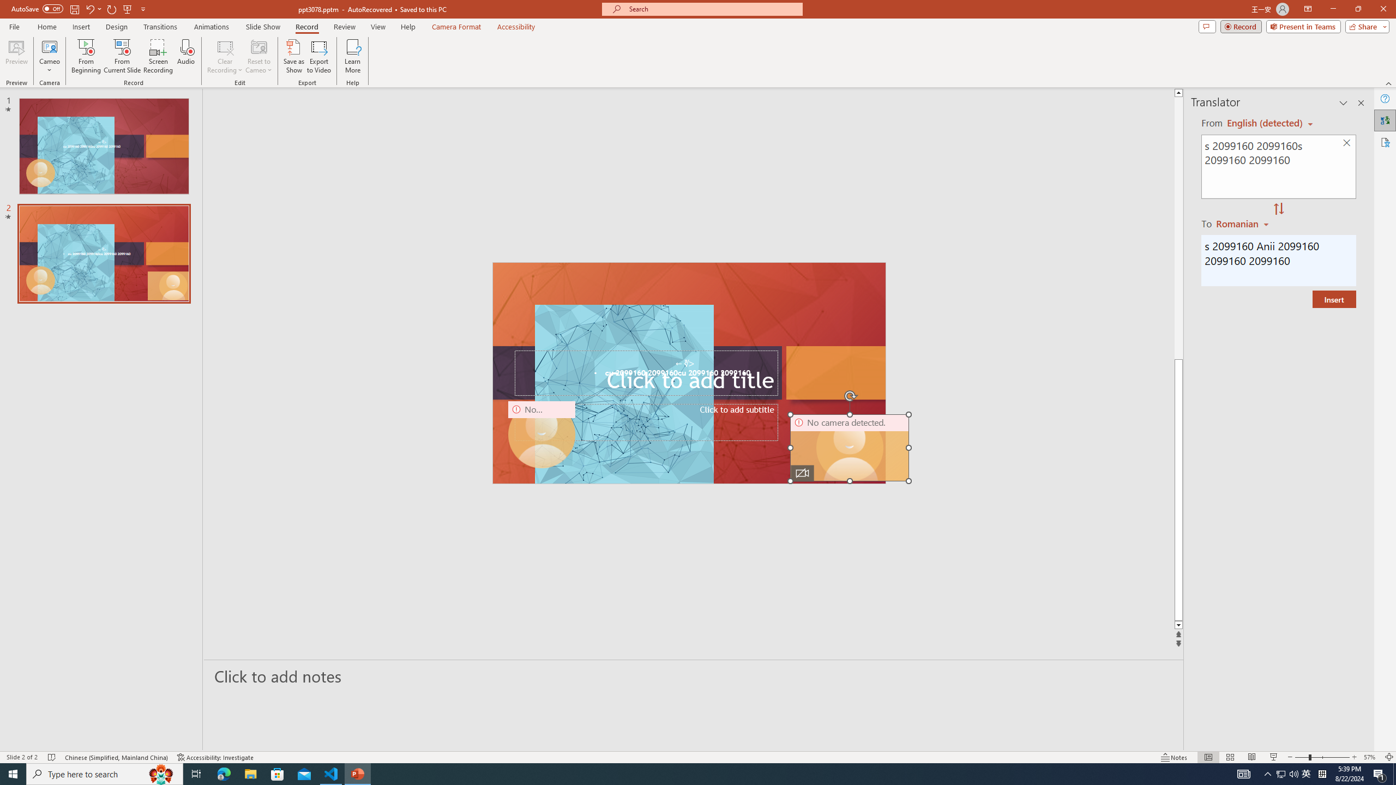 Image resolution: width=1396 pixels, height=785 pixels. What do you see at coordinates (117, 27) in the screenshot?
I see `Design` at bounding box center [117, 27].